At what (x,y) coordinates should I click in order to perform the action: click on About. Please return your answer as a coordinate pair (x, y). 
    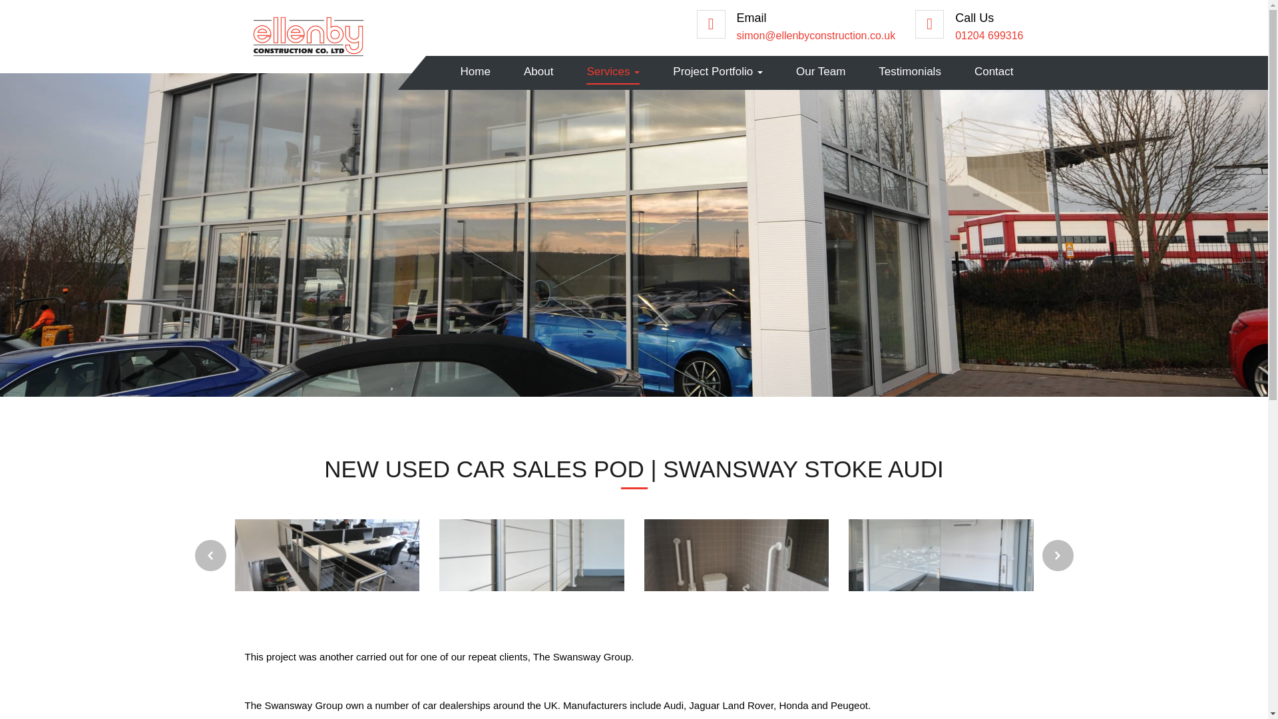
    Looking at the image, I should click on (538, 72).